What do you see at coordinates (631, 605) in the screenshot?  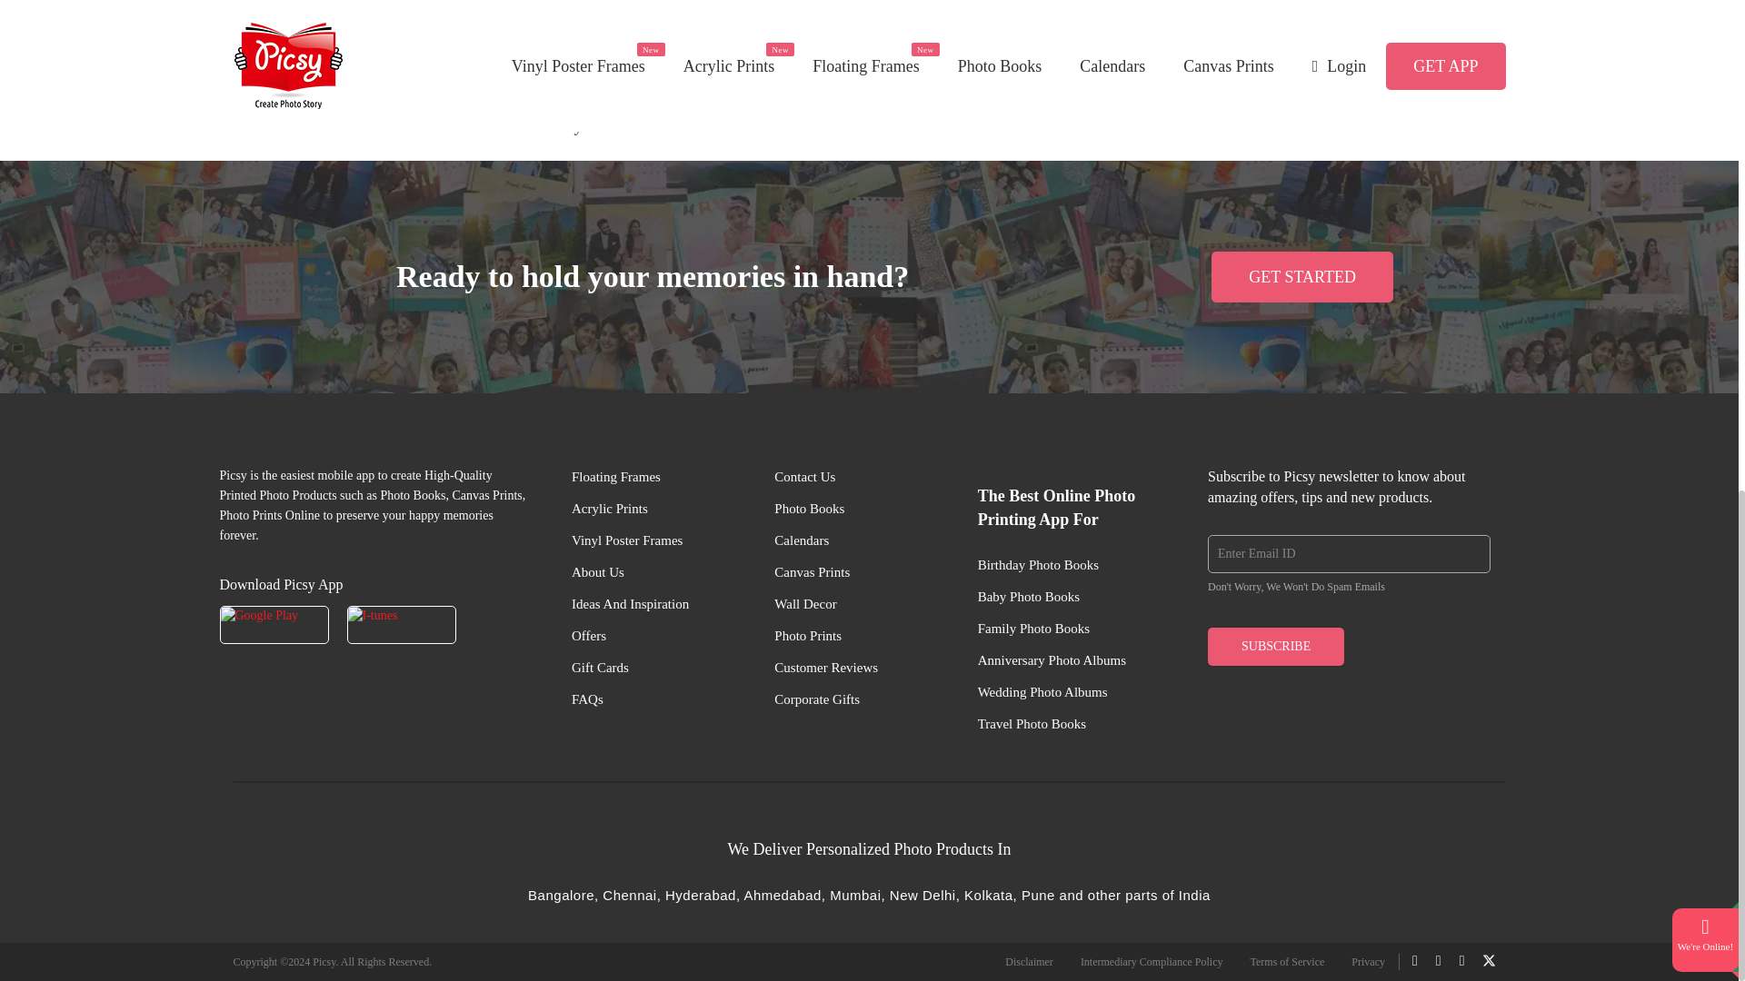 I see `Ideas And Inspiration` at bounding box center [631, 605].